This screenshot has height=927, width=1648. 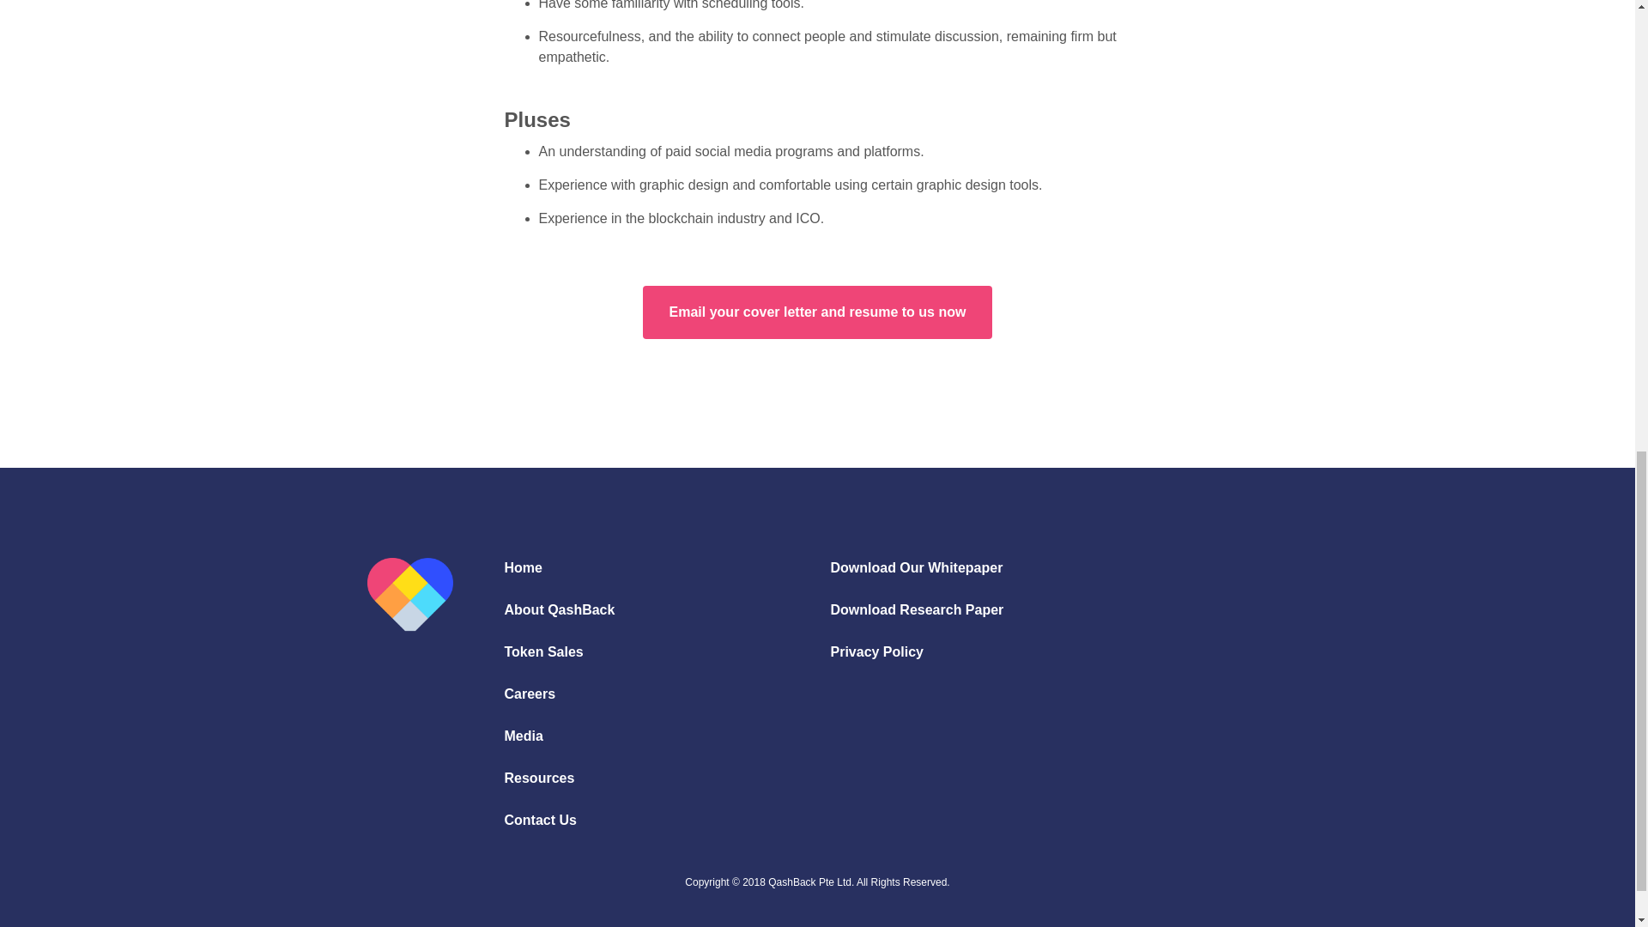 What do you see at coordinates (530, 694) in the screenshot?
I see `Careers` at bounding box center [530, 694].